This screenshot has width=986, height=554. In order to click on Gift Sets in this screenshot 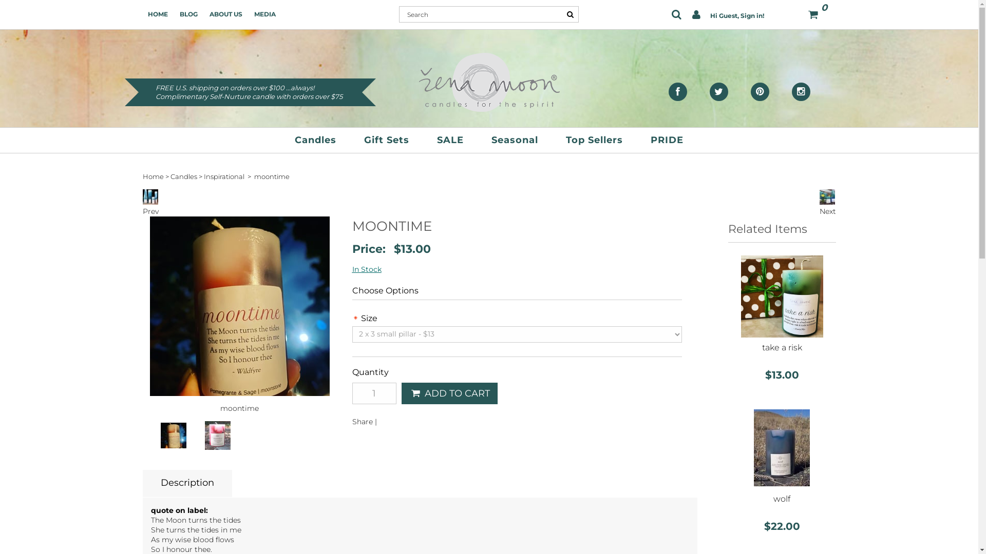, I will do `click(387, 140)`.